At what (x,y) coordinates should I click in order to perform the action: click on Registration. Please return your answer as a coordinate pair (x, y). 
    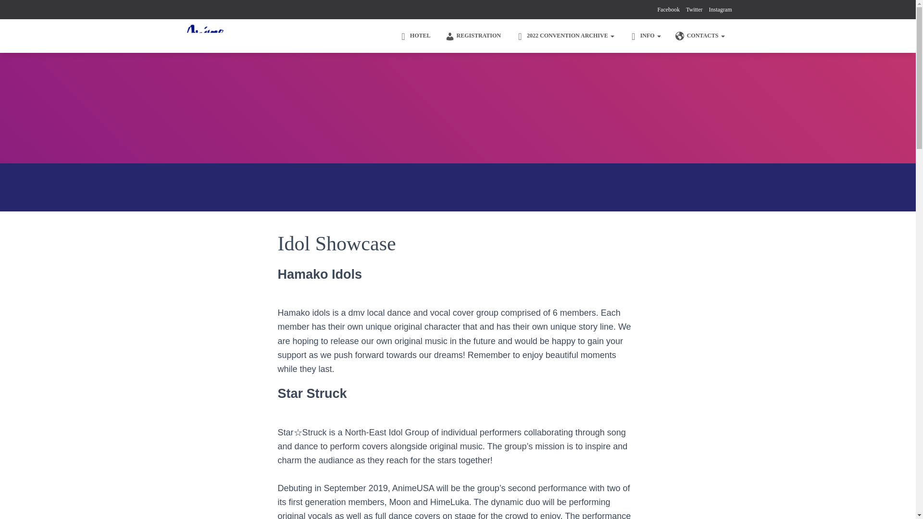
    Looking at the image, I should click on (473, 36).